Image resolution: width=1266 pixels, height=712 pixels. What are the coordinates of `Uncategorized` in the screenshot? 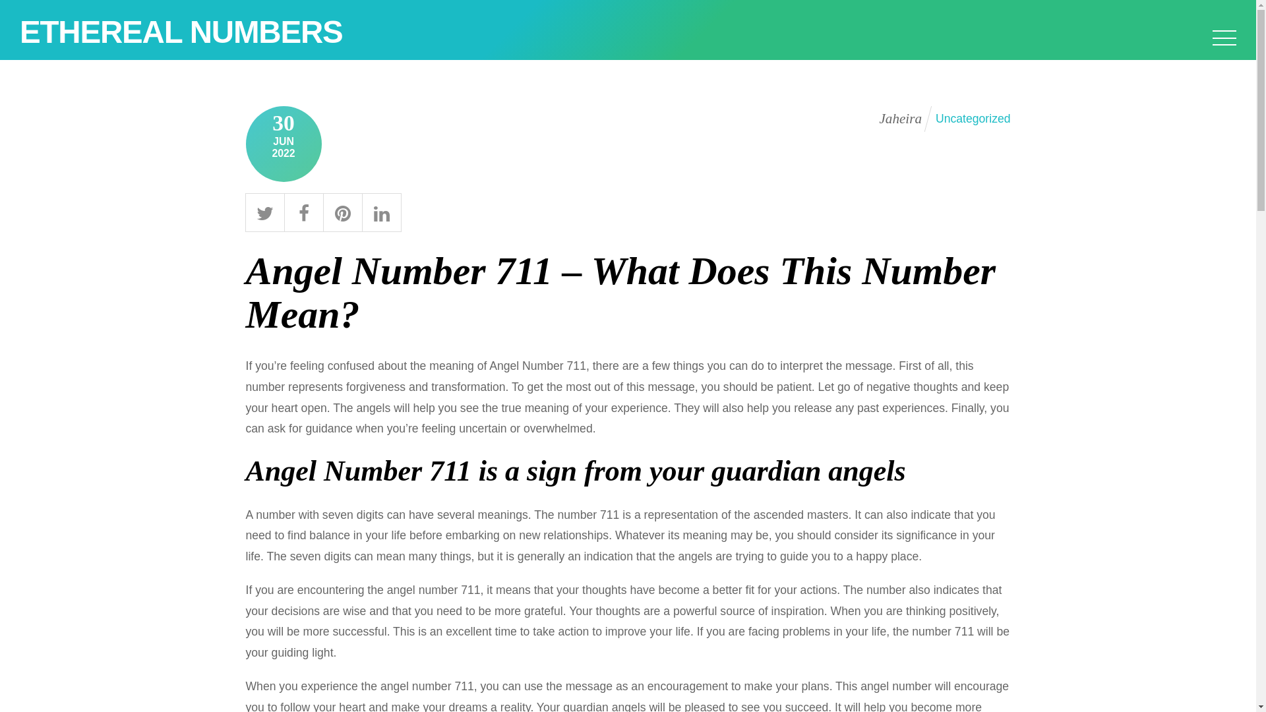 It's located at (973, 119).